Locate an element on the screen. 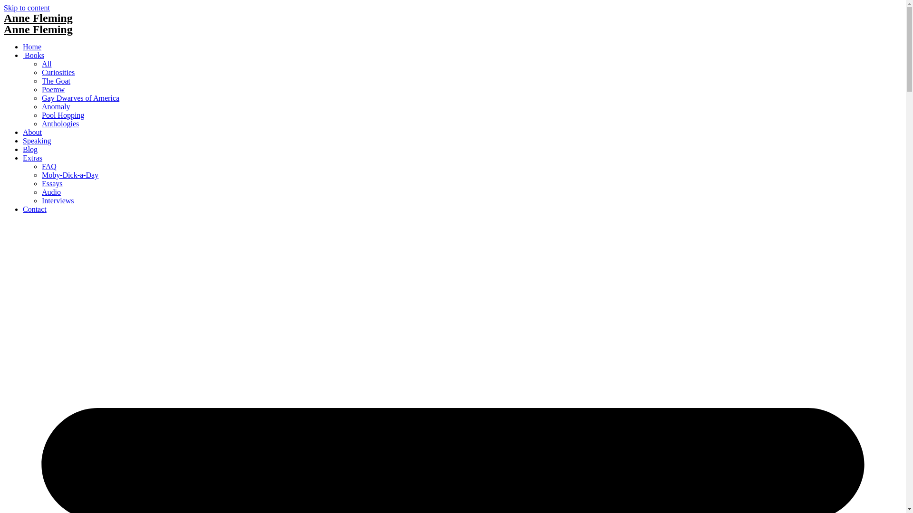  Interviews is located at coordinates (58, 200).